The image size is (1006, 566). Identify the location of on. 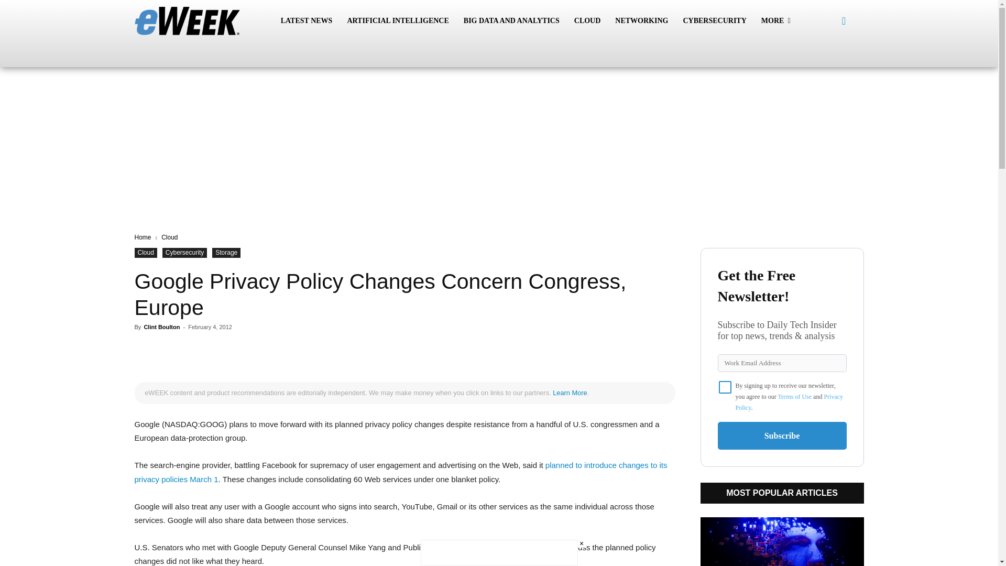
(725, 387).